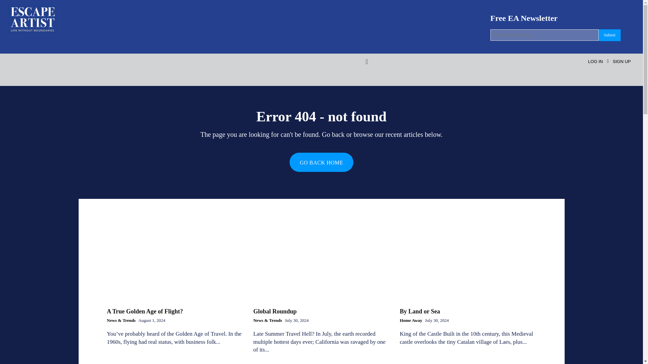  I want to click on A True Golden Age of Flight?, so click(144, 311).